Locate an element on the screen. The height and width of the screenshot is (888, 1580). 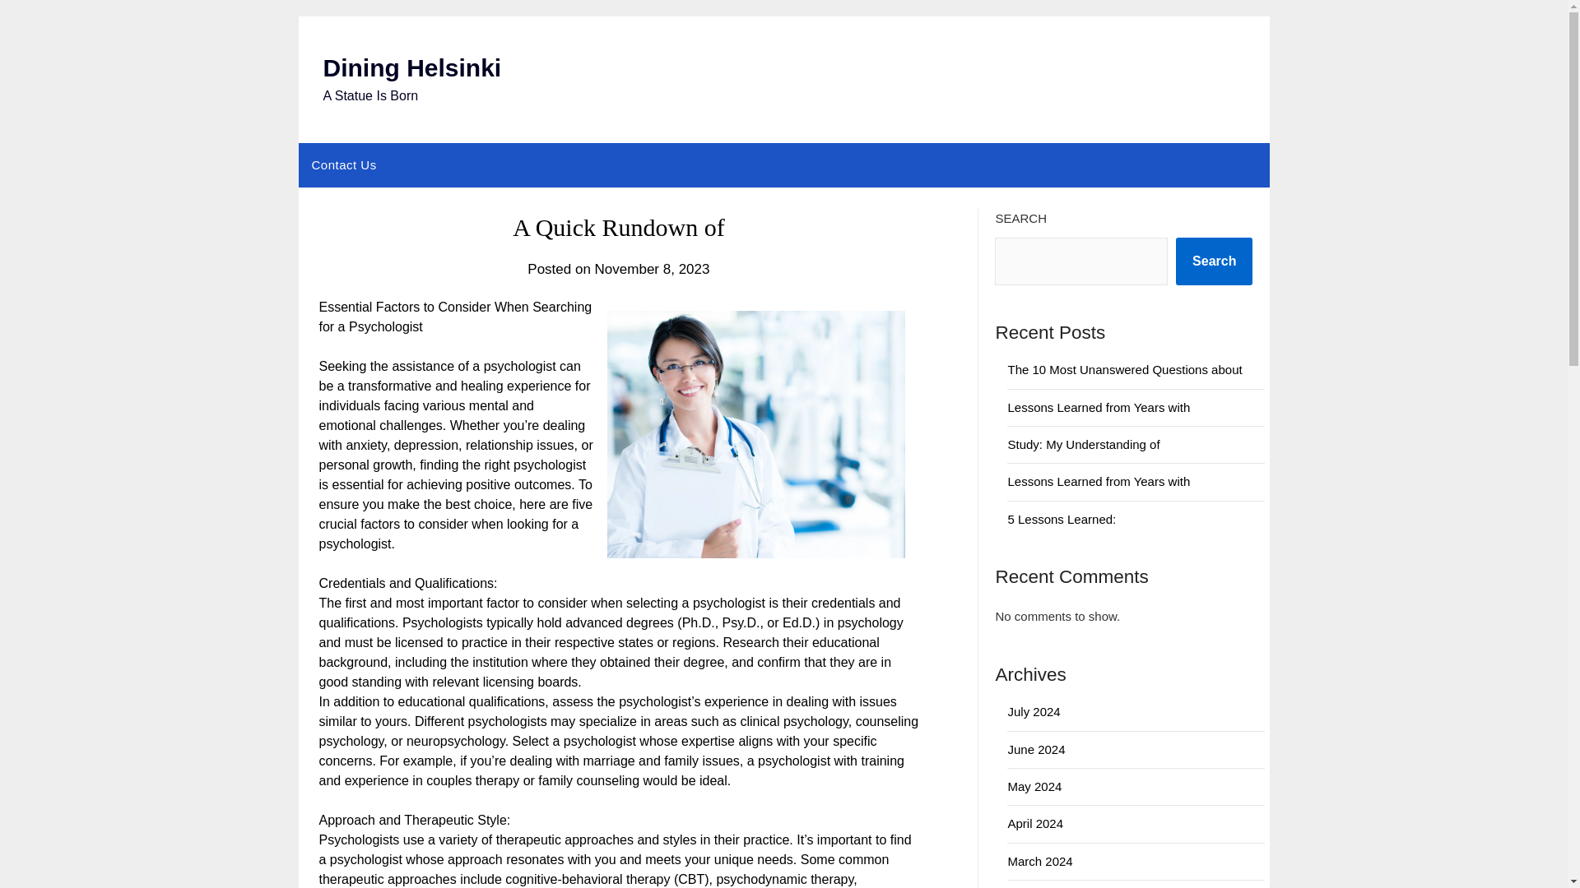
July 2024 is located at coordinates (1034, 711).